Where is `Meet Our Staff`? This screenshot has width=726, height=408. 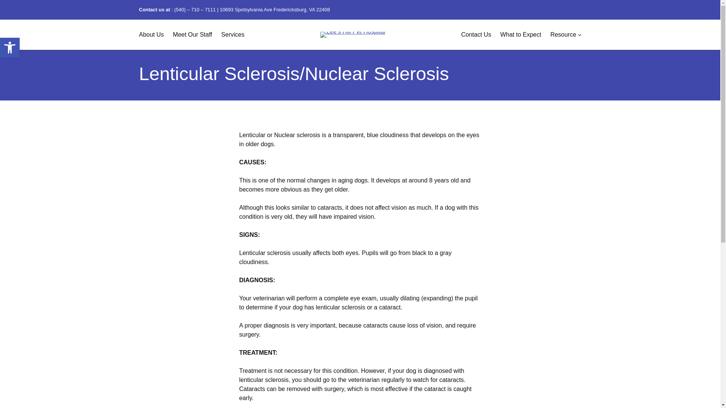
Meet Our Staff is located at coordinates (476, 34).